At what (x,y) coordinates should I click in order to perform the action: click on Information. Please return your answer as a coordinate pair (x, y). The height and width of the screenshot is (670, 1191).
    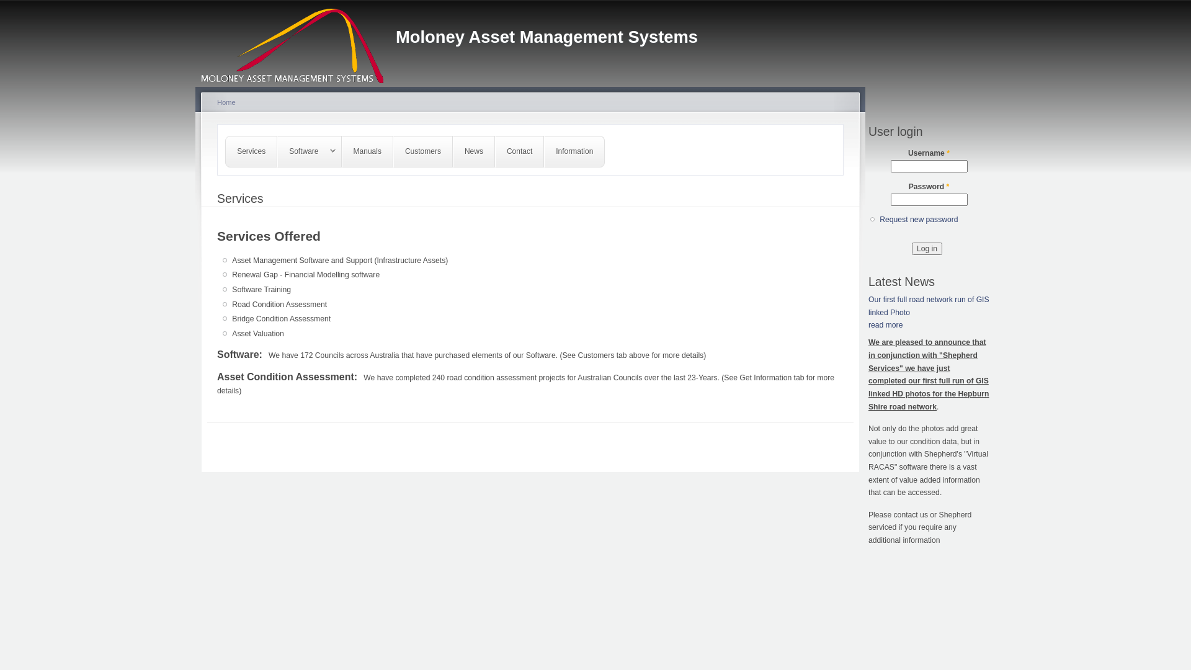
    Looking at the image, I should click on (574, 151).